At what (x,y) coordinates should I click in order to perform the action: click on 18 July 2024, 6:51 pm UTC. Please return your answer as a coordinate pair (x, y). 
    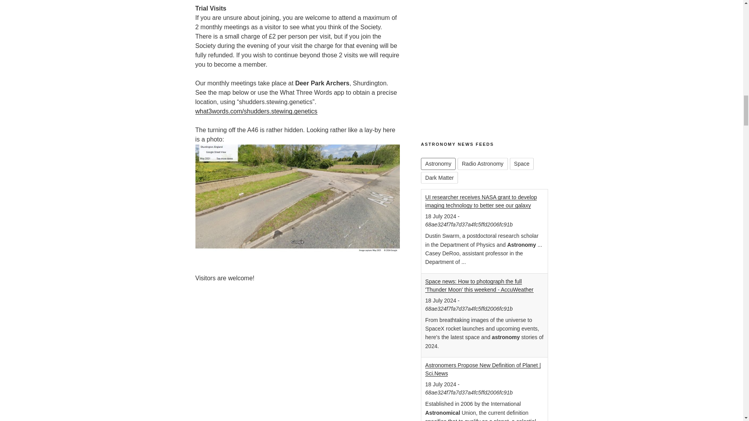
    Looking at the image, I should click on (441, 300).